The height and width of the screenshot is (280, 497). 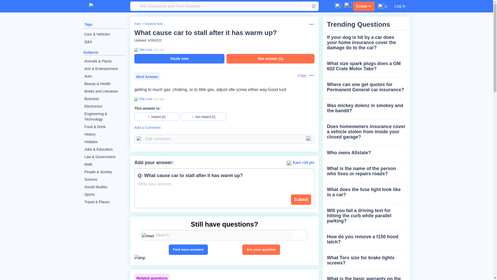 I want to click on Science, so click(x=105, y=179).